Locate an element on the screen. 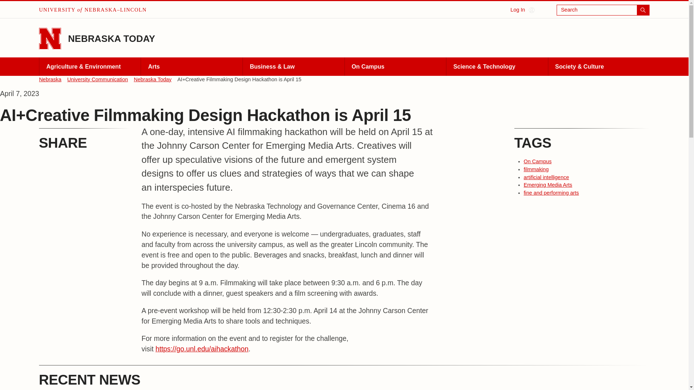 This screenshot has width=694, height=390. On Campus is located at coordinates (538, 161).